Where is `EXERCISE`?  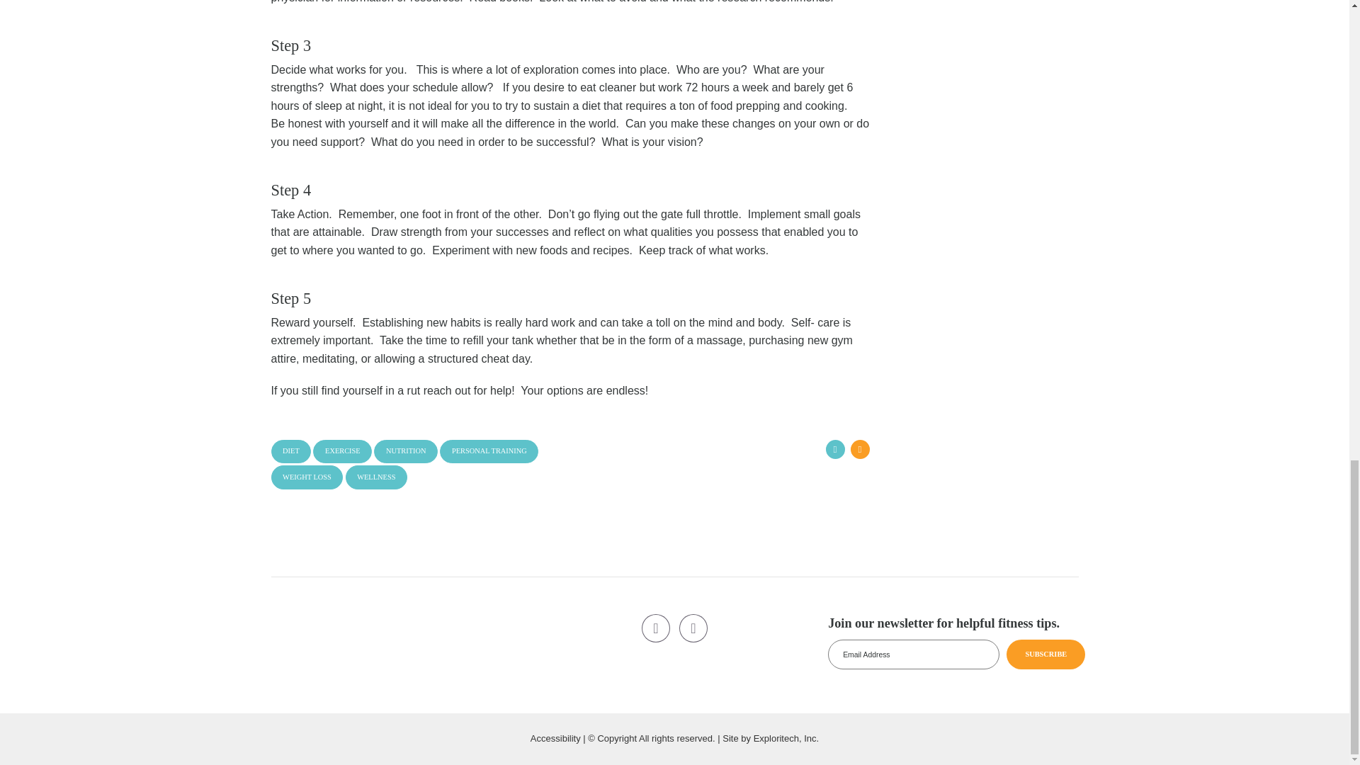 EXERCISE is located at coordinates (341, 452).